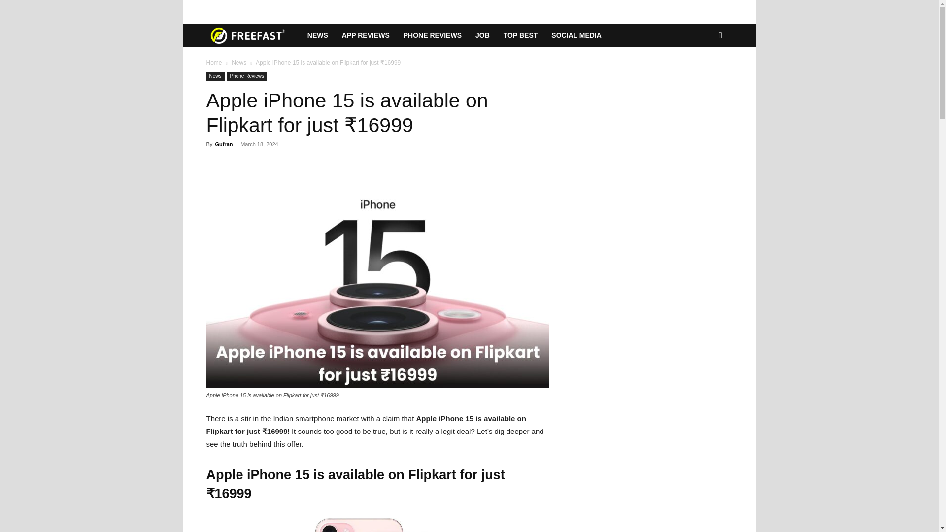  I want to click on APP REVIEWS, so click(366, 35).